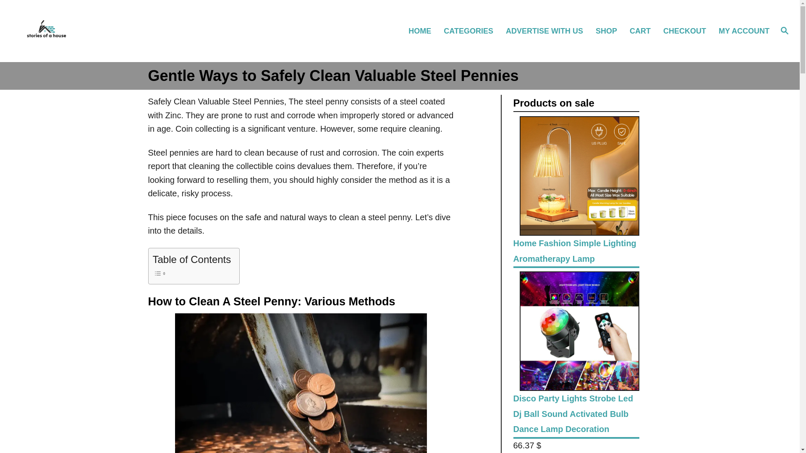 The width and height of the screenshot is (806, 453). Describe the element at coordinates (610, 31) in the screenshot. I see `SHOP` at that location.